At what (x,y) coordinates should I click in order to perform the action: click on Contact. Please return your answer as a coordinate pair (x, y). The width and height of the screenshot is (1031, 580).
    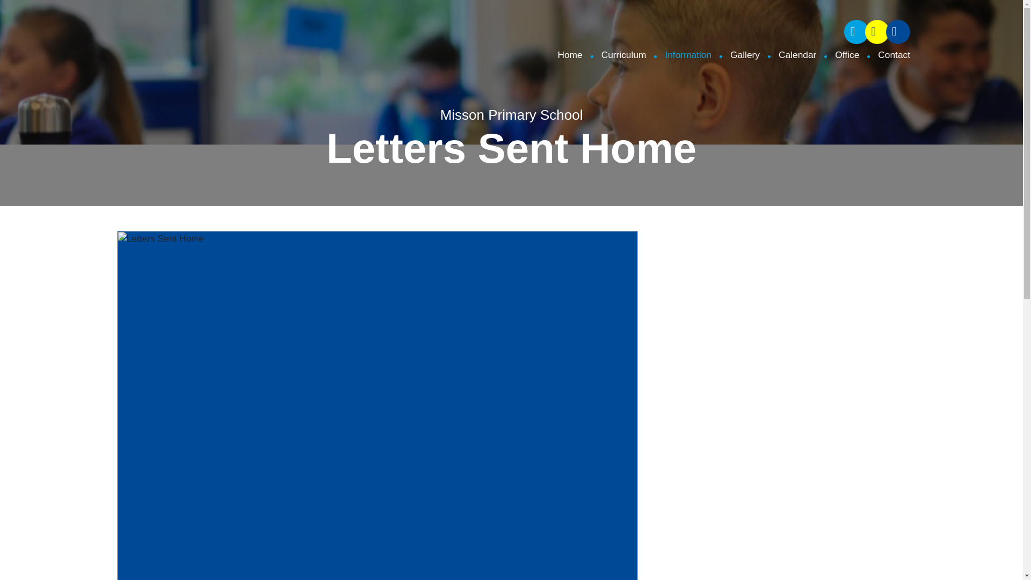
    Looking at the image, I should click on (884, 55).